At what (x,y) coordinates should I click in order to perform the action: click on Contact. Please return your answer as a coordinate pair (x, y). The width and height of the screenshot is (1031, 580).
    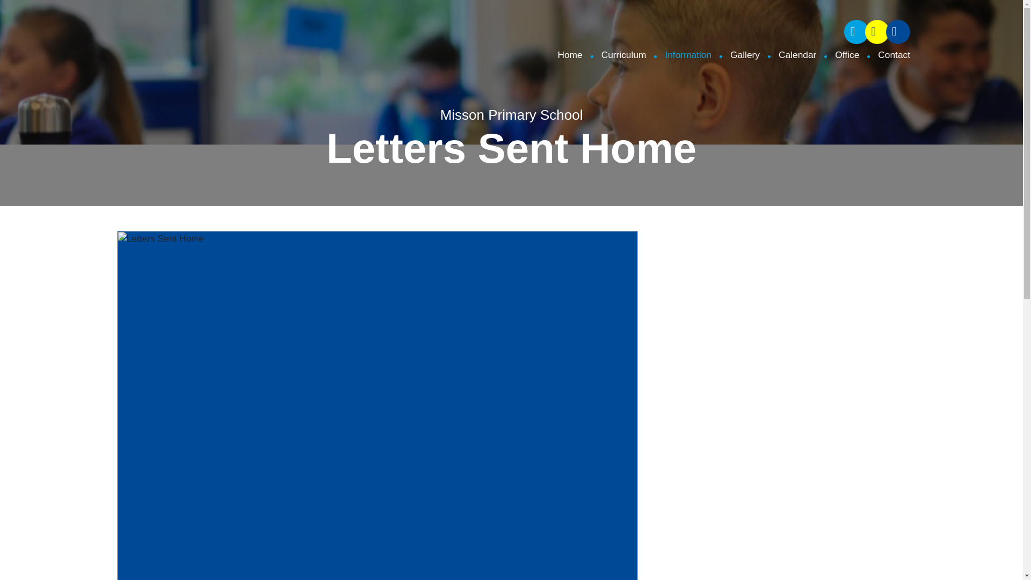
    Looking at the image, I should click on (884, 55).